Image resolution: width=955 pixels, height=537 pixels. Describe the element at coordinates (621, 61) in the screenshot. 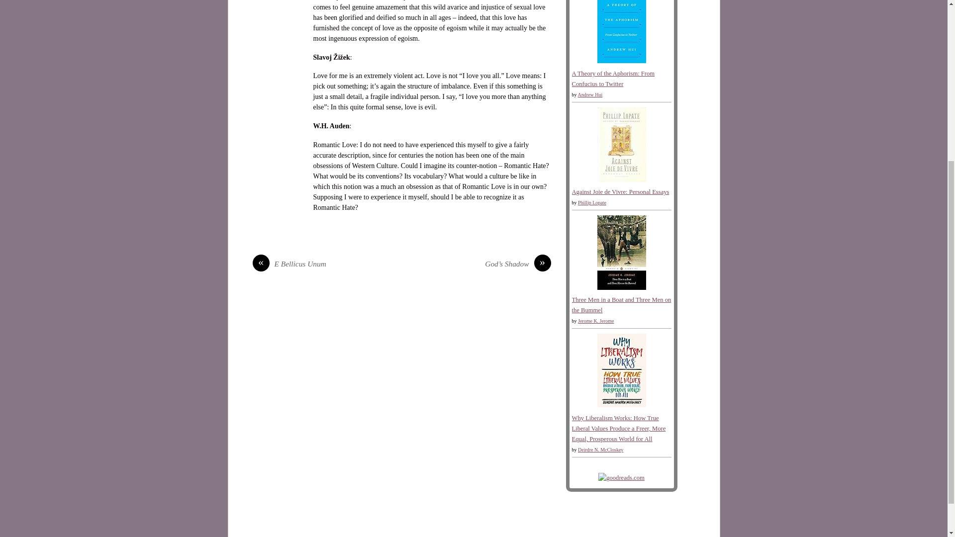

I see `A Theory of the Aphorism: From Confucius to Twitter` at that location.